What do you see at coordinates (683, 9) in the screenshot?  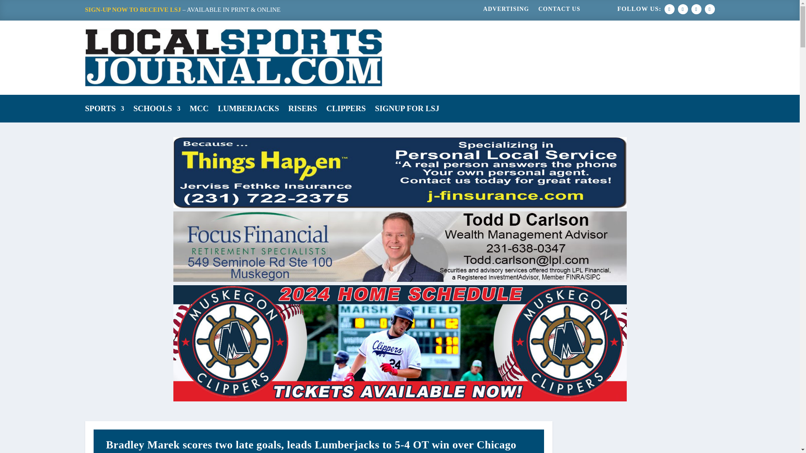 I see `Follow on X` at bounding box center [683, 9].